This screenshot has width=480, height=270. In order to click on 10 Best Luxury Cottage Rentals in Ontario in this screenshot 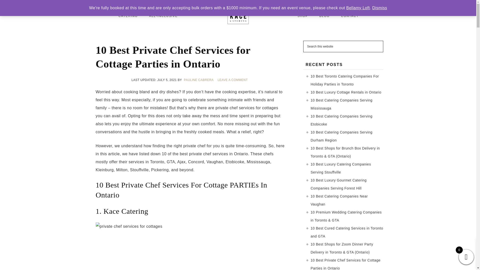, I will do `click(346, 92)`.